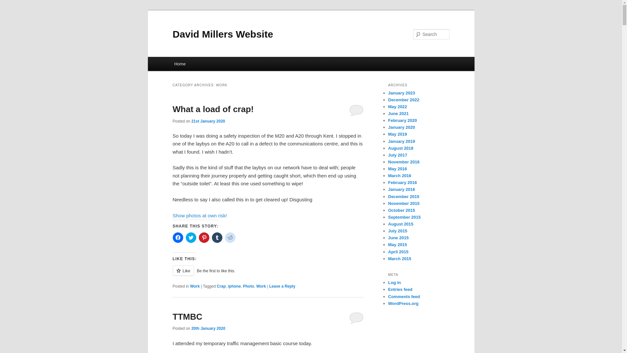  Describe the element at coordinates (180, 64) in the screenshot. I see `Home` at that location.